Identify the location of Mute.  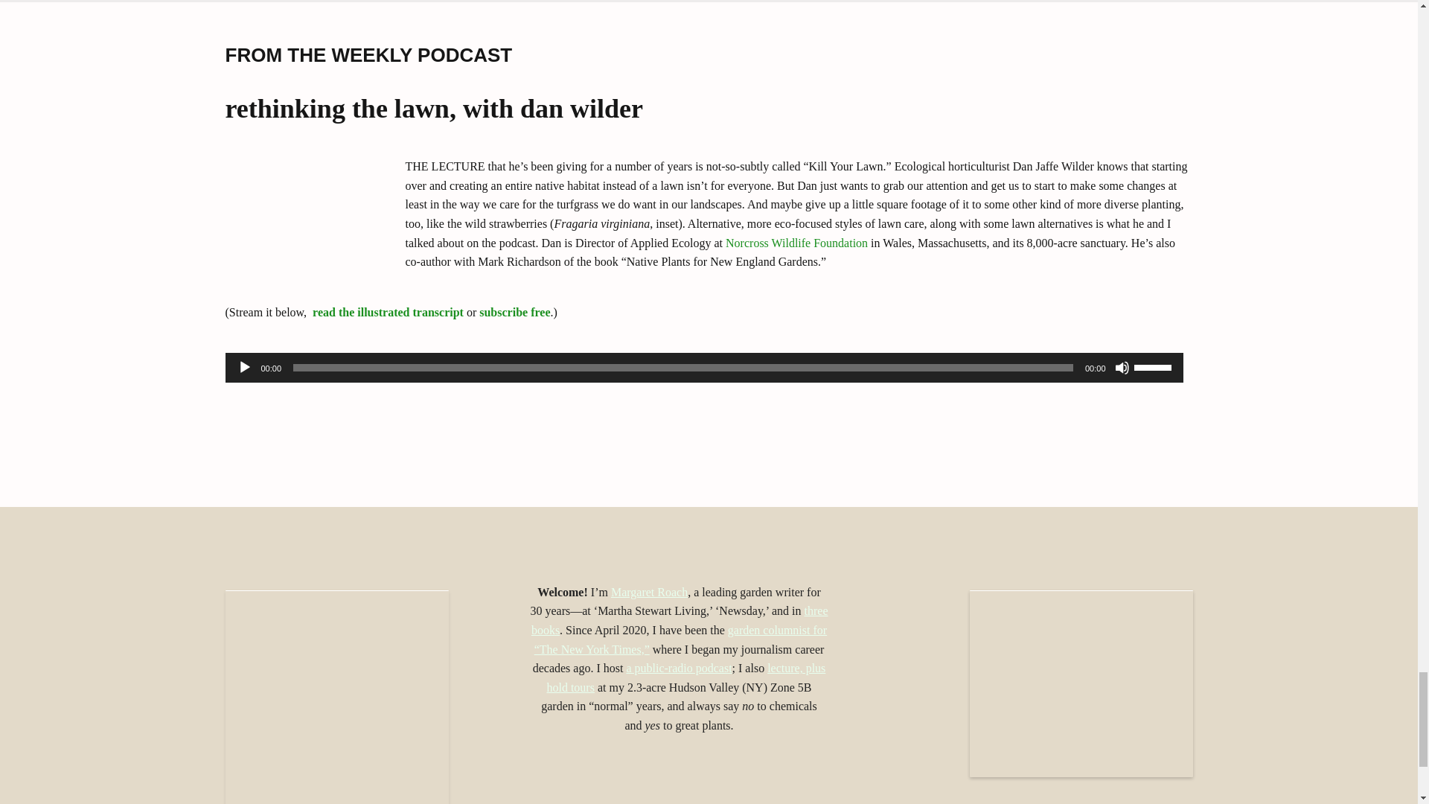
(1122, 368).